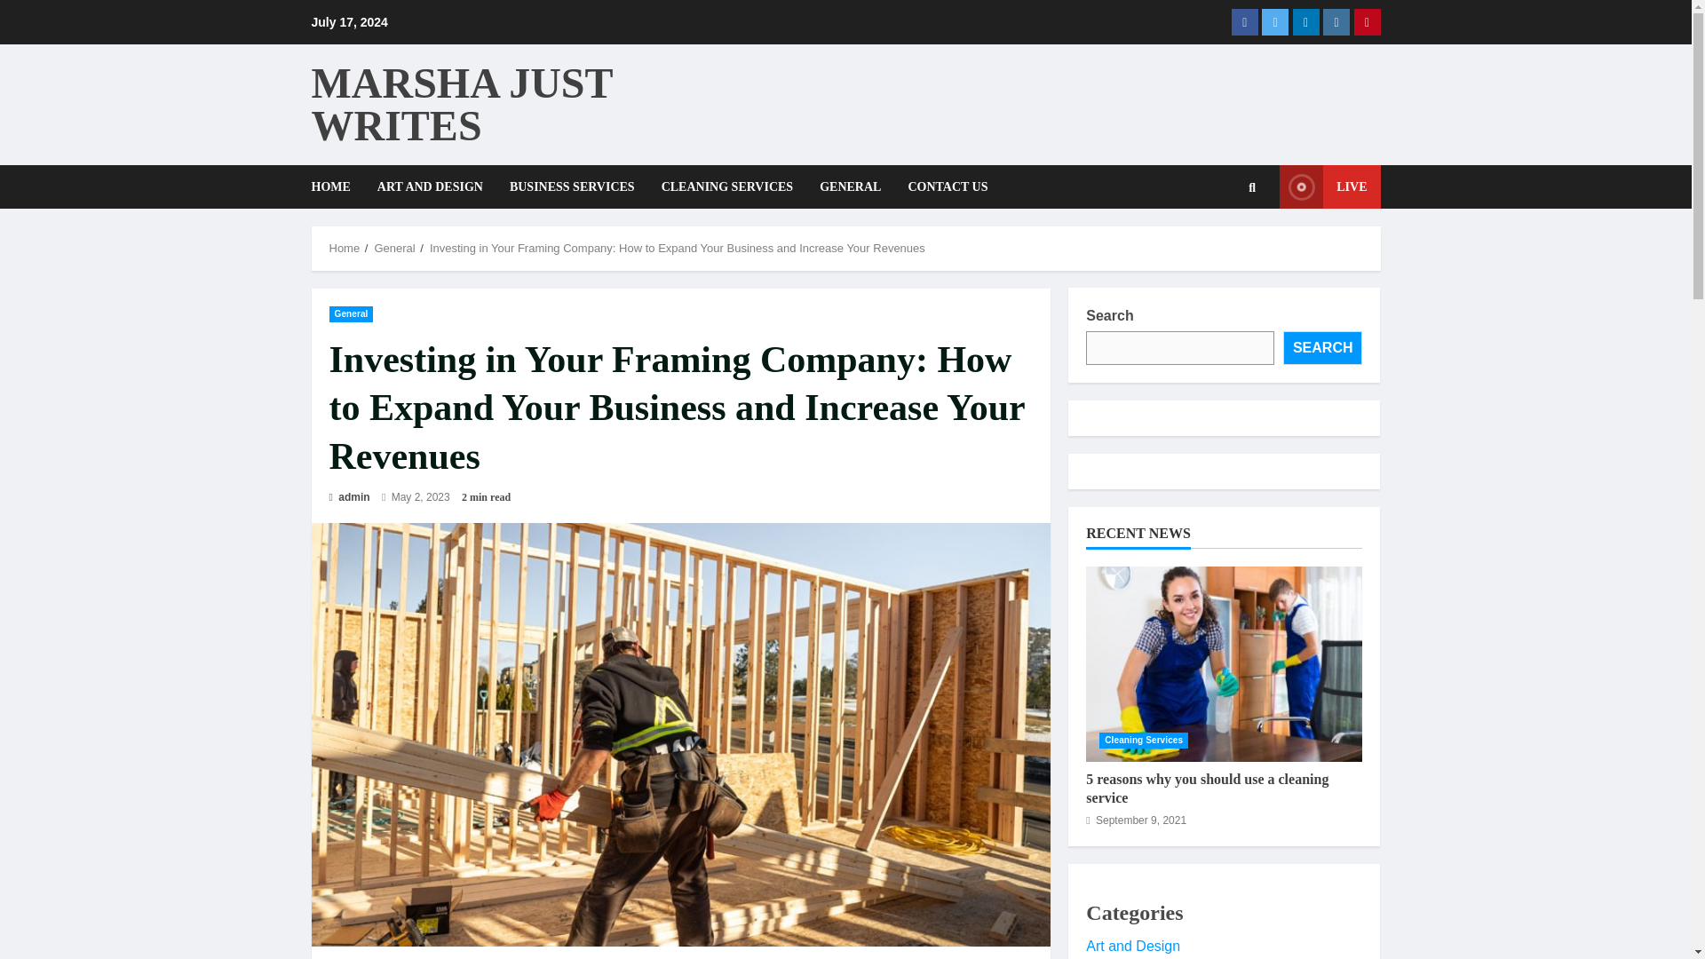 Image resolution: width=1705 pixels, height=959 pixels. Describe the element at coordinates (940, 186) in the screenshot. I see `CONTACT US` at that location.